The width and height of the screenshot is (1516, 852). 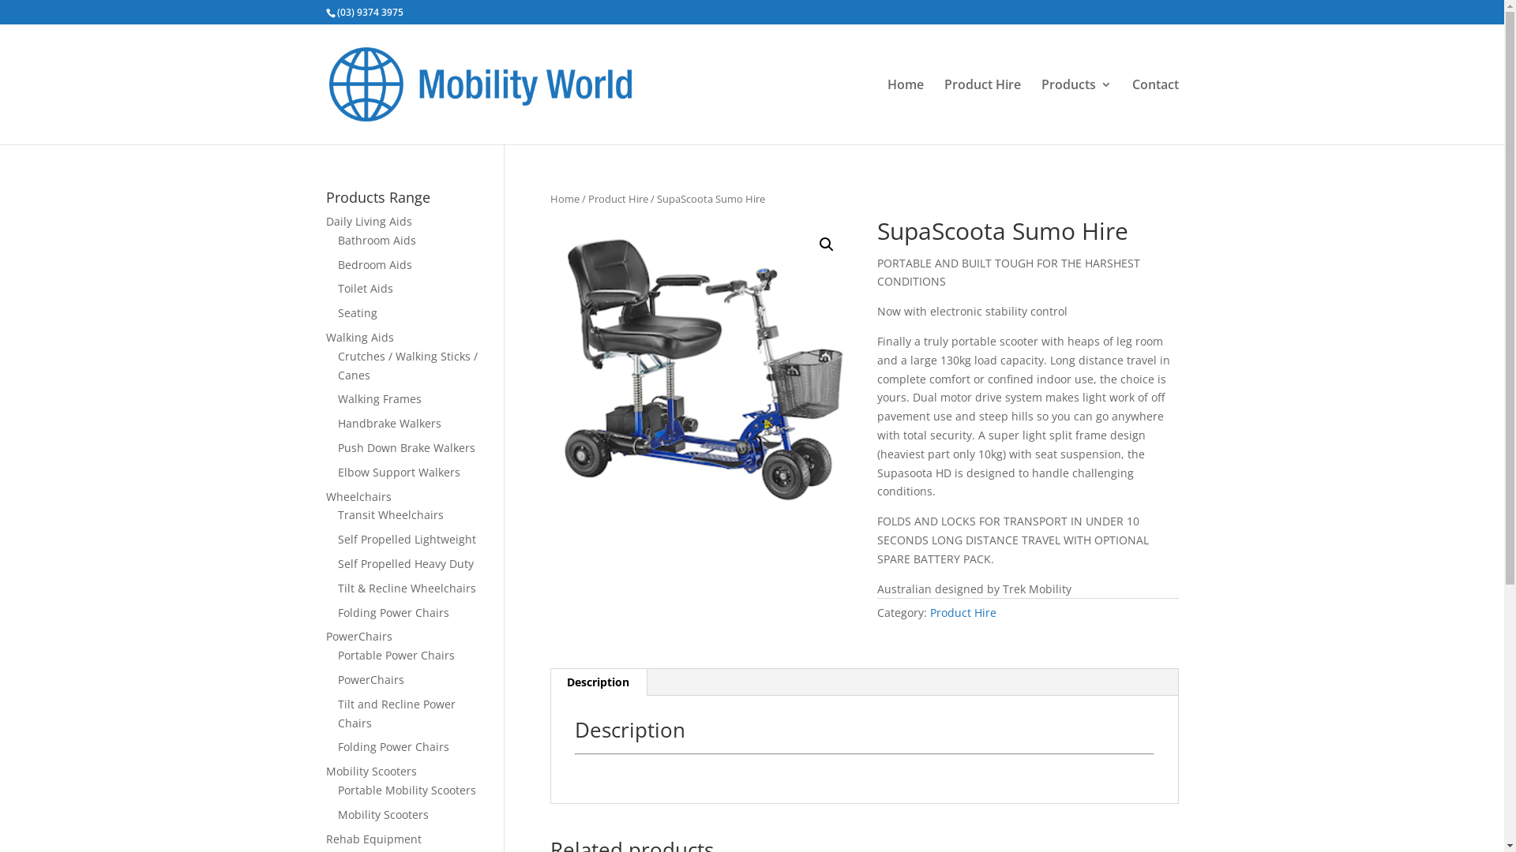 I want to click on PowerChairs, so click(x=358, y=636).